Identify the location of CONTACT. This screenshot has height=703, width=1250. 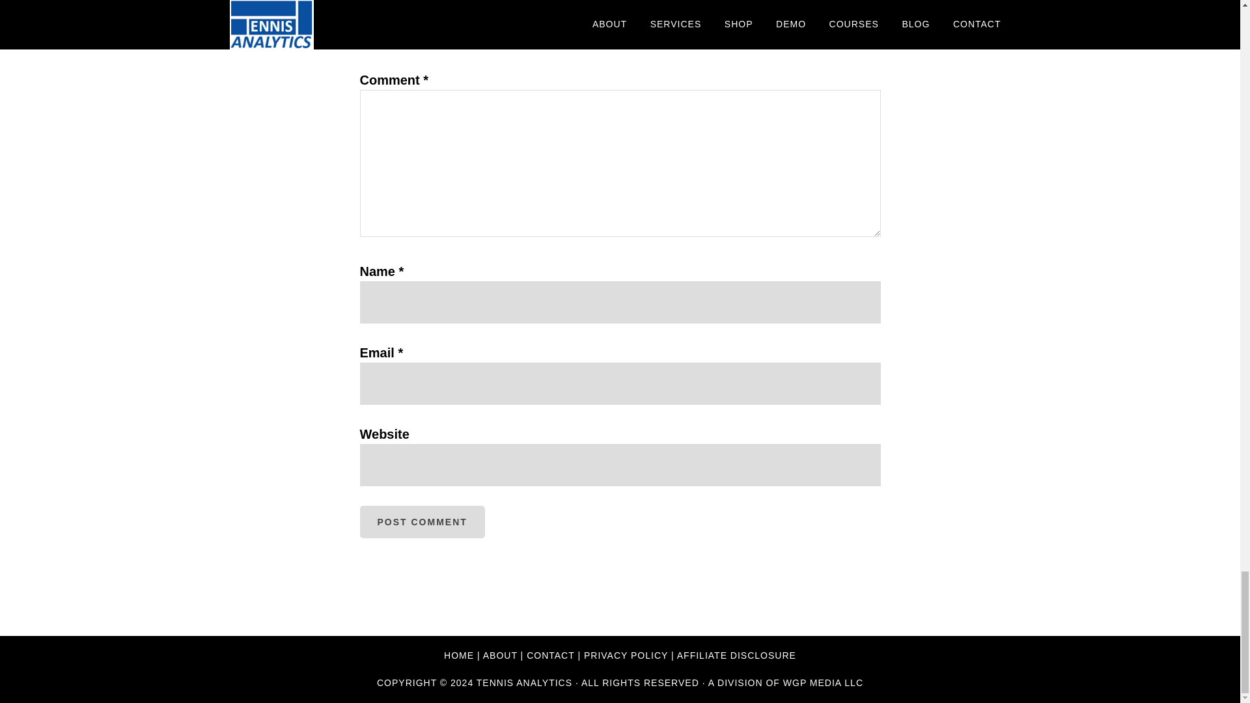
(549, 655).